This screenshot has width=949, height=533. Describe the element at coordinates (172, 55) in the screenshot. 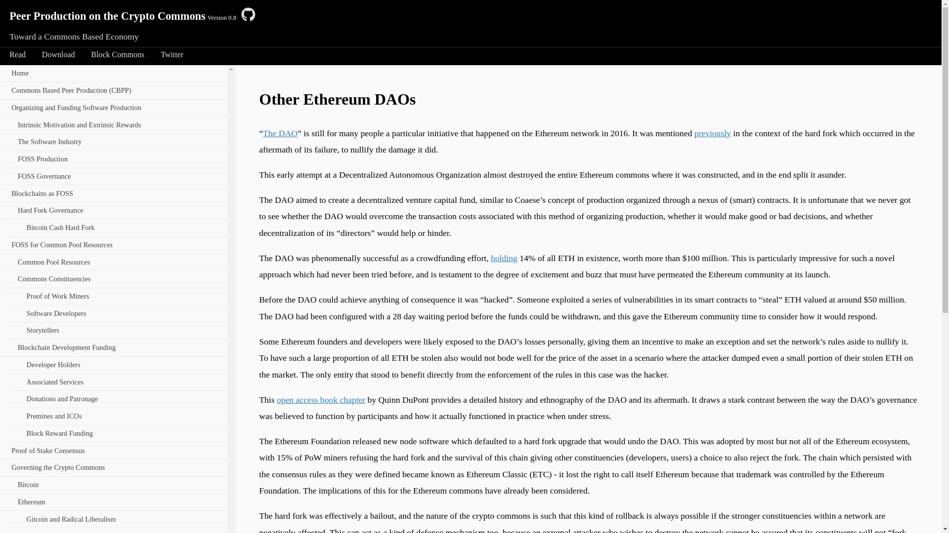

I see `Twitter` at that location.